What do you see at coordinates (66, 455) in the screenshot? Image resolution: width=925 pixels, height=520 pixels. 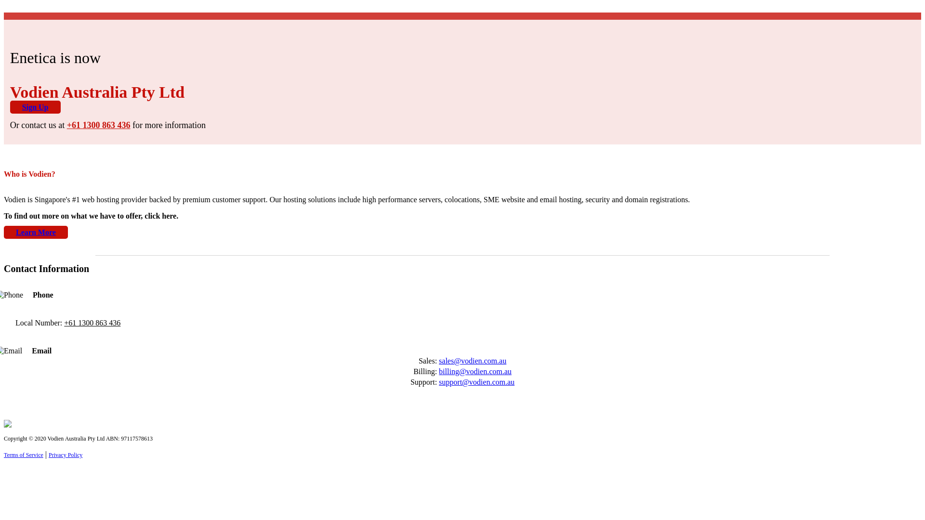 I see `Privacy Policy` at bounding box center [66, 455].